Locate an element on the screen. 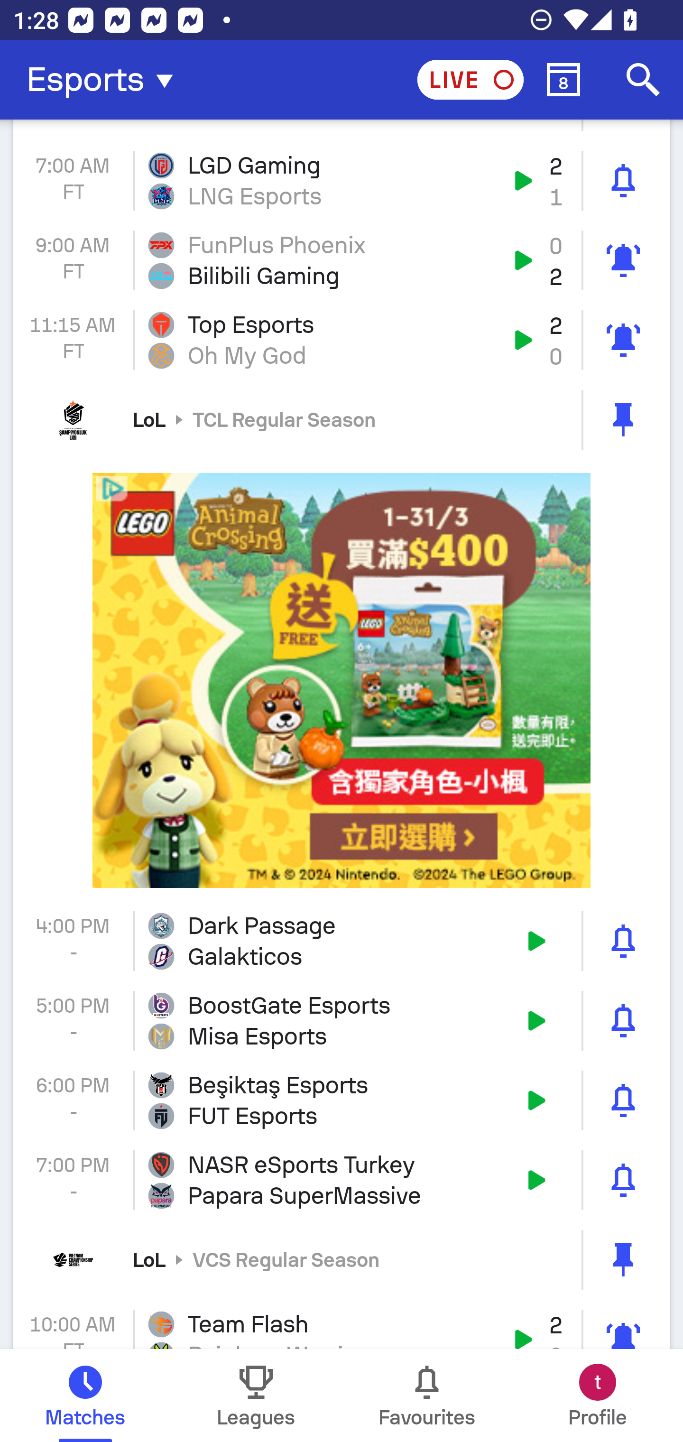 Image resolution: width=683 pixels, height=1442 pixels. 6:00 PM - Beşiktaş Esports FUT Esports is located at coordinates (341, 1100).